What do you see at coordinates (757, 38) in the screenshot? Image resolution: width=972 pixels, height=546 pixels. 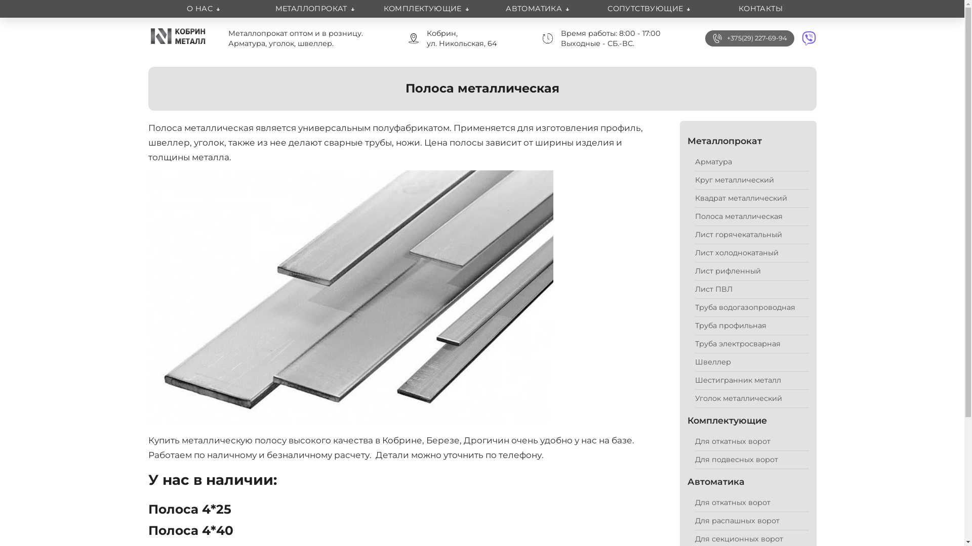 I see `+375(29) 227-69-94` at bounding box center [757, 38].